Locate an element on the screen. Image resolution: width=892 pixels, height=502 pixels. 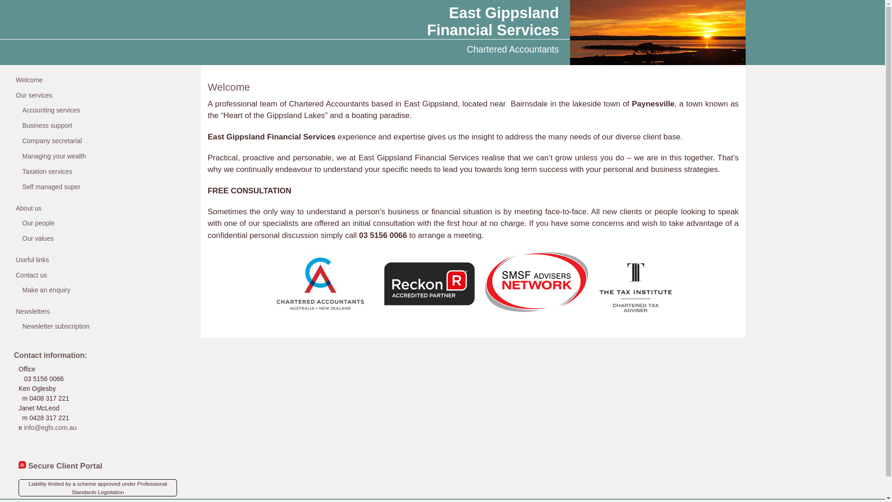
Taxation services is located at coordinates (47, 172).